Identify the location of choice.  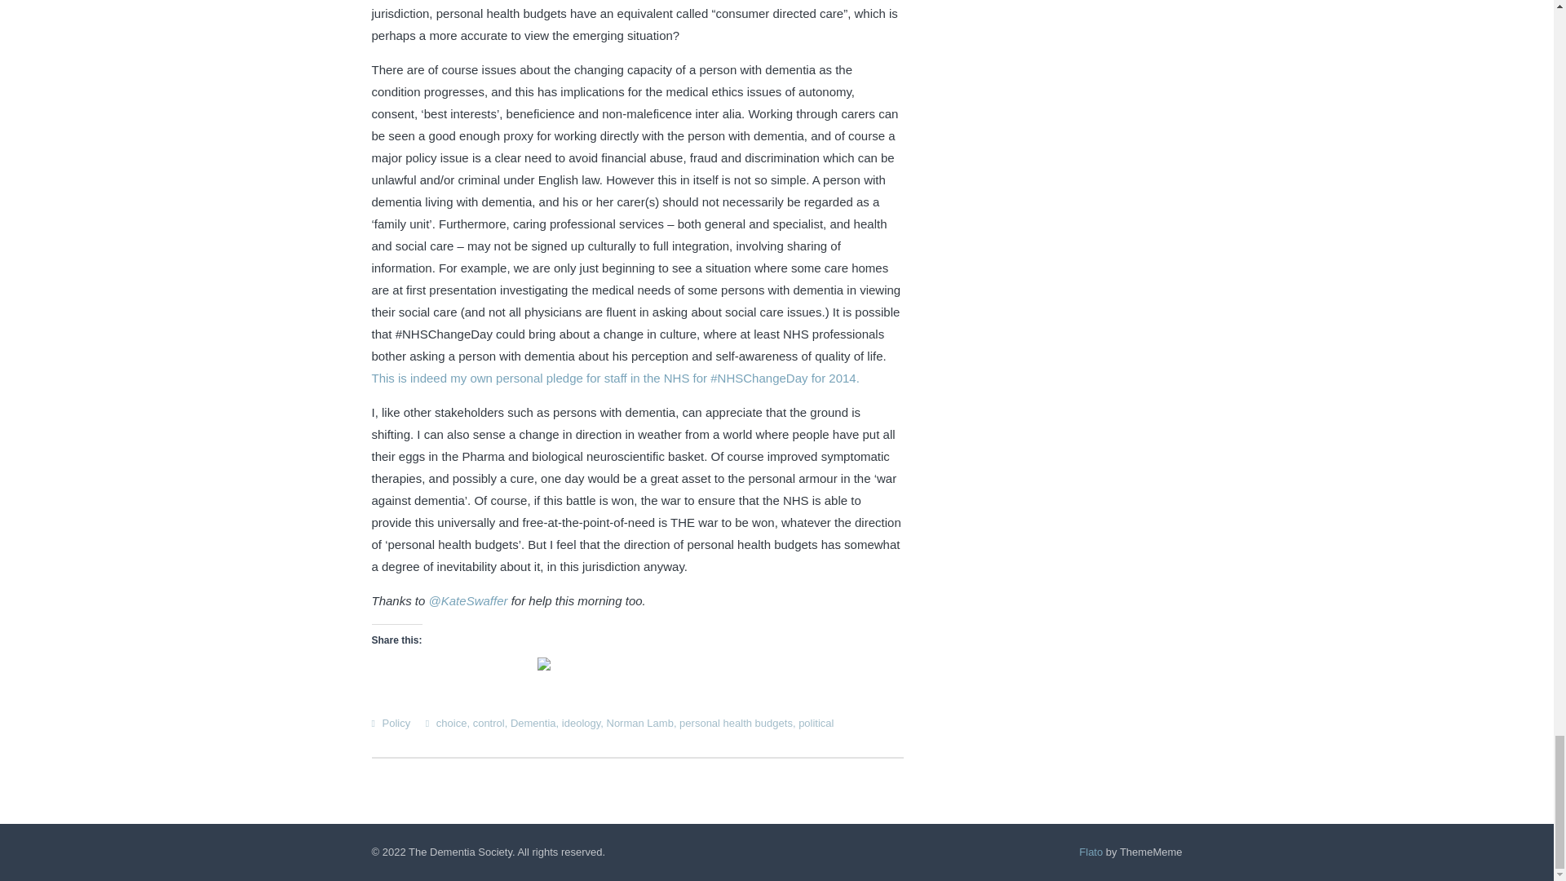
(452, 723).